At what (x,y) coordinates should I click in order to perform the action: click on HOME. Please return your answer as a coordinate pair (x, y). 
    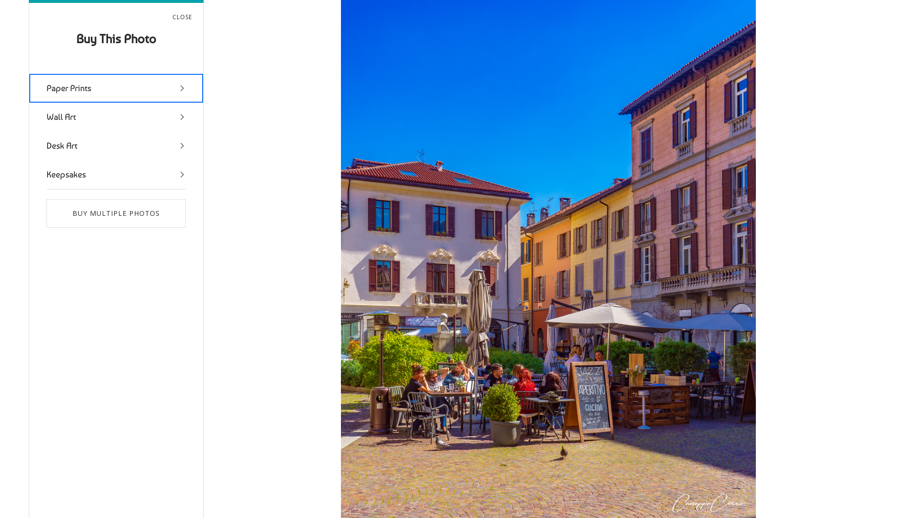
    Looking at the image, I should click on (437, 10).